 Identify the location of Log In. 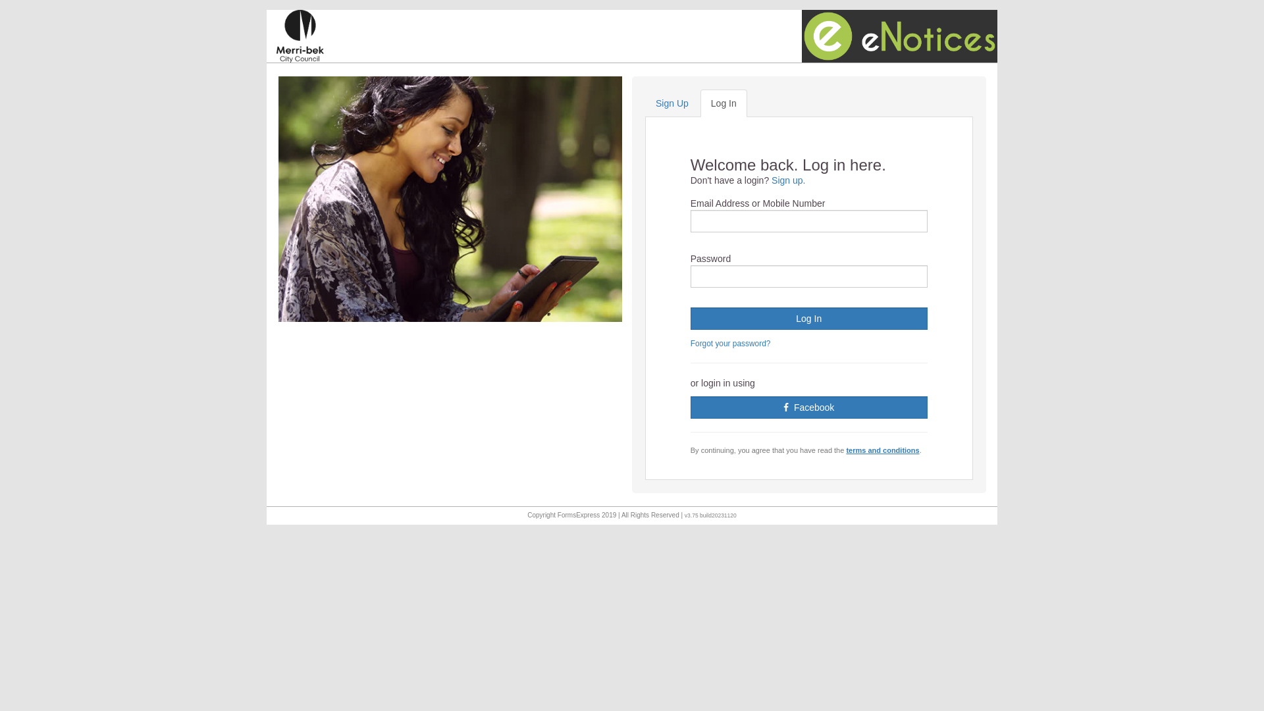
(809, 319).